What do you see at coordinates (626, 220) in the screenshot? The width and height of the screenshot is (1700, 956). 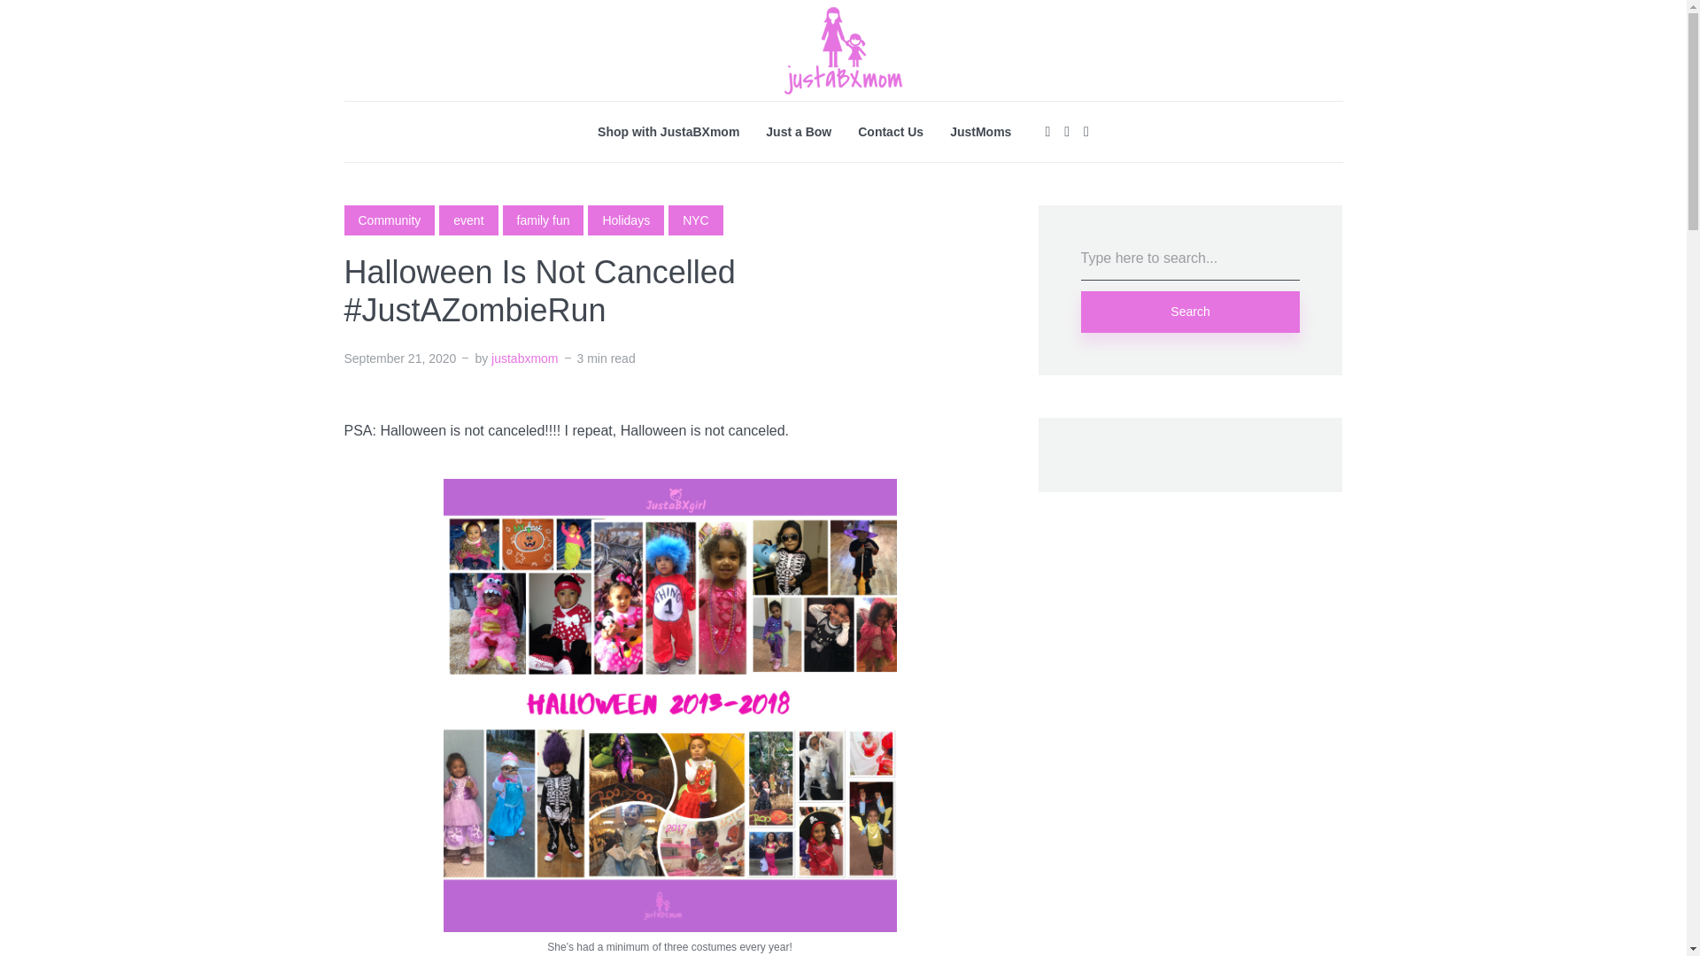 I see `Holidays` at bounding box center [626, 220].